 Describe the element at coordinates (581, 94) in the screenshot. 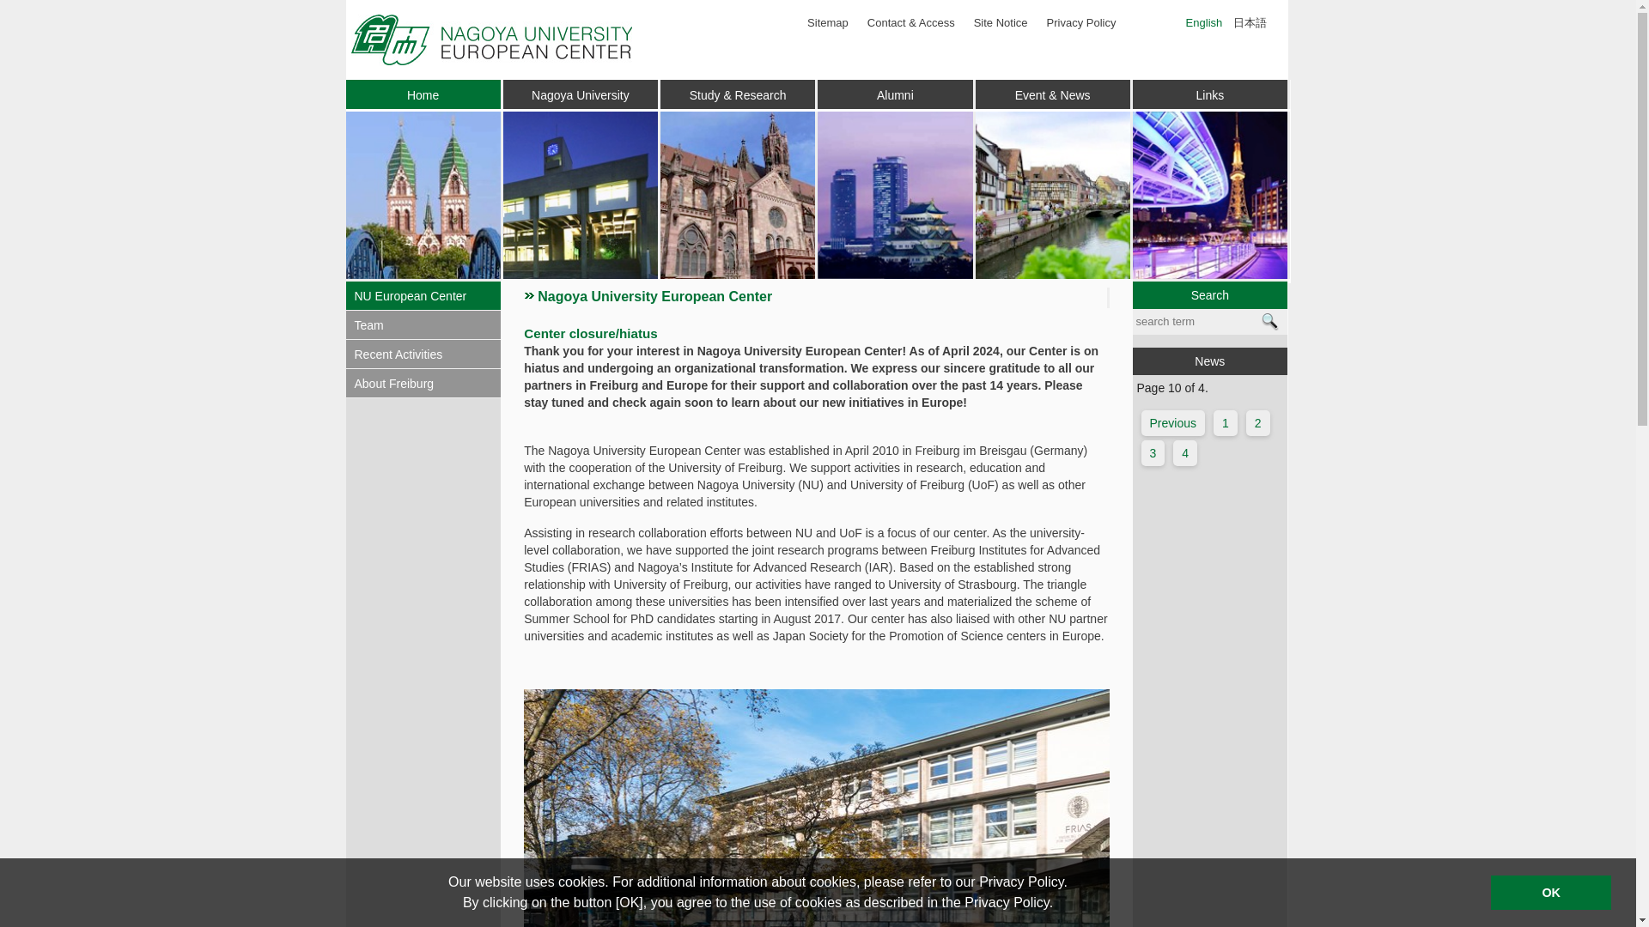

I see `Nagoya University` at that location.